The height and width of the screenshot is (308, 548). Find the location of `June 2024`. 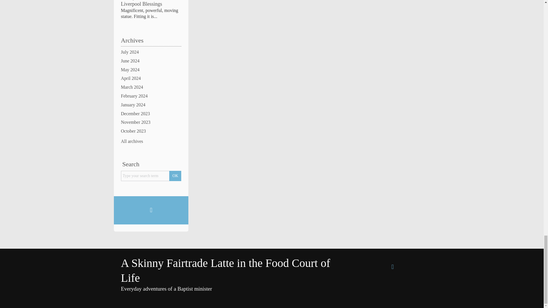

June 2024 is located at coordinates (151, 61).